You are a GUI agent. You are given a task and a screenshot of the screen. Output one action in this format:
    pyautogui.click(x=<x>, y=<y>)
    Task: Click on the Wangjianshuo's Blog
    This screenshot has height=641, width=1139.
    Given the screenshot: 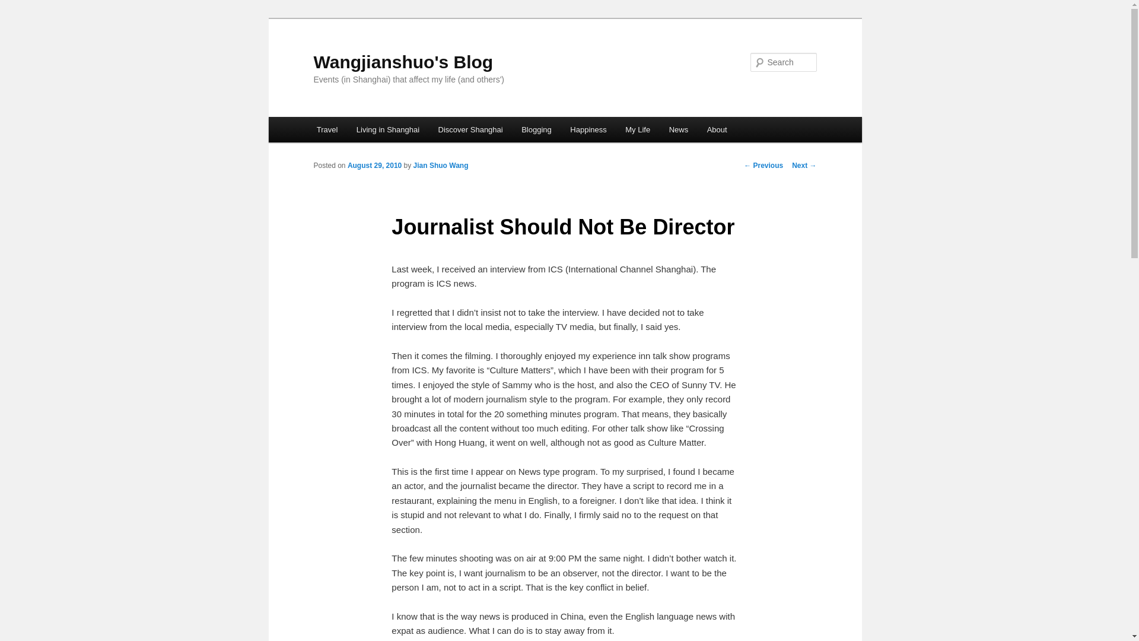 What is the action you would take?
    pyautogui.click(x=403, y=62)
    